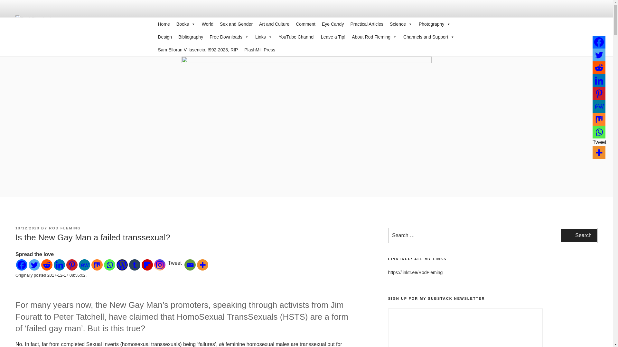 This screenshot has height=347, width=618. Describe the element at coordinates (367, 24) in the screenshot. I see `Practical Articles` at that location.